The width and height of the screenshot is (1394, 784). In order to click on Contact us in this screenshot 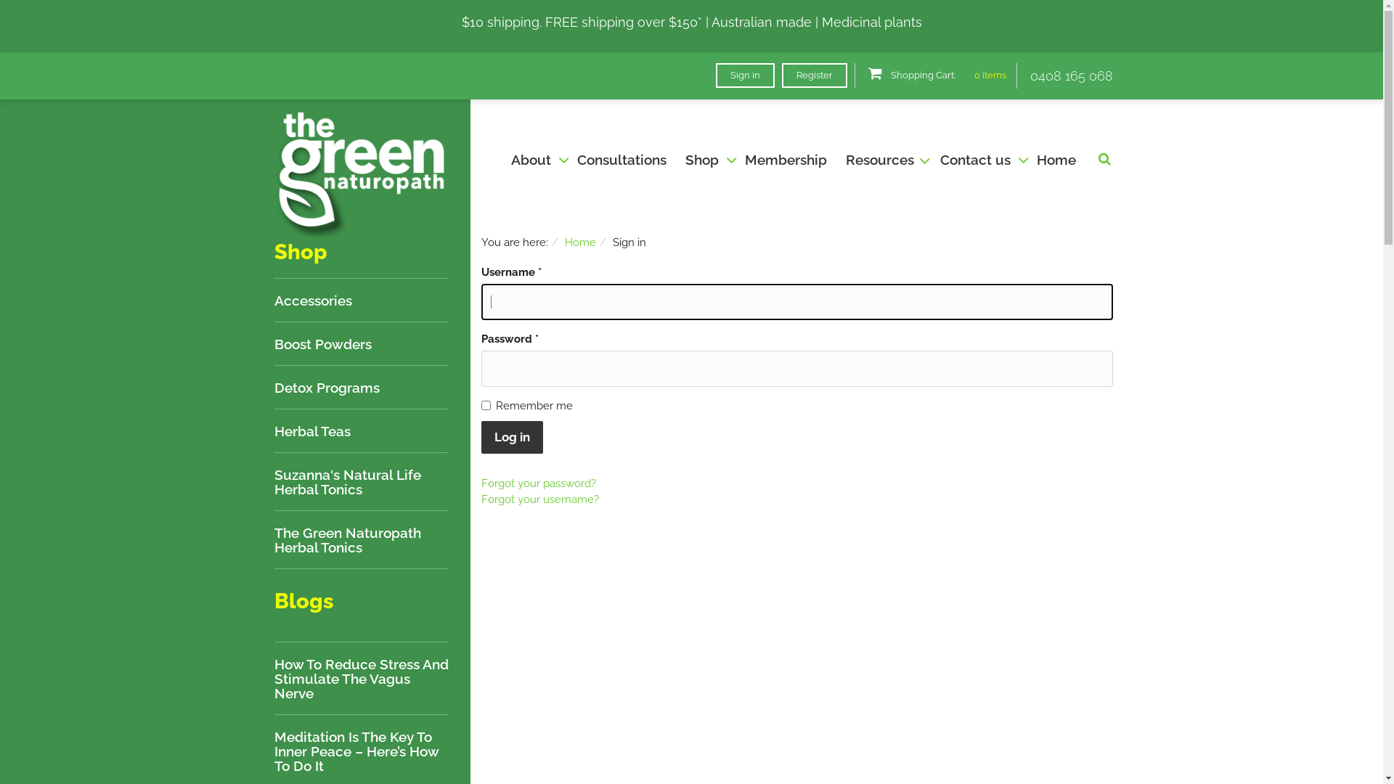, I will do `click(979, 159)`.